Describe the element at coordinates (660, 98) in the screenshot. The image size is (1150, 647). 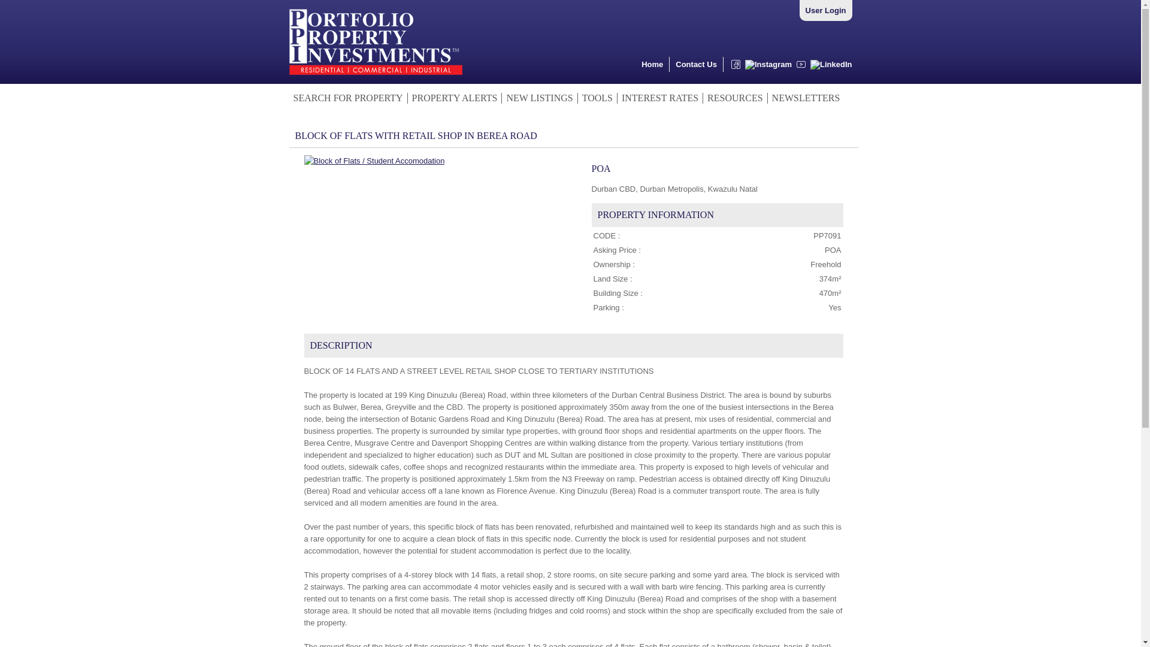
I see `INTEREST RATES` at that location.